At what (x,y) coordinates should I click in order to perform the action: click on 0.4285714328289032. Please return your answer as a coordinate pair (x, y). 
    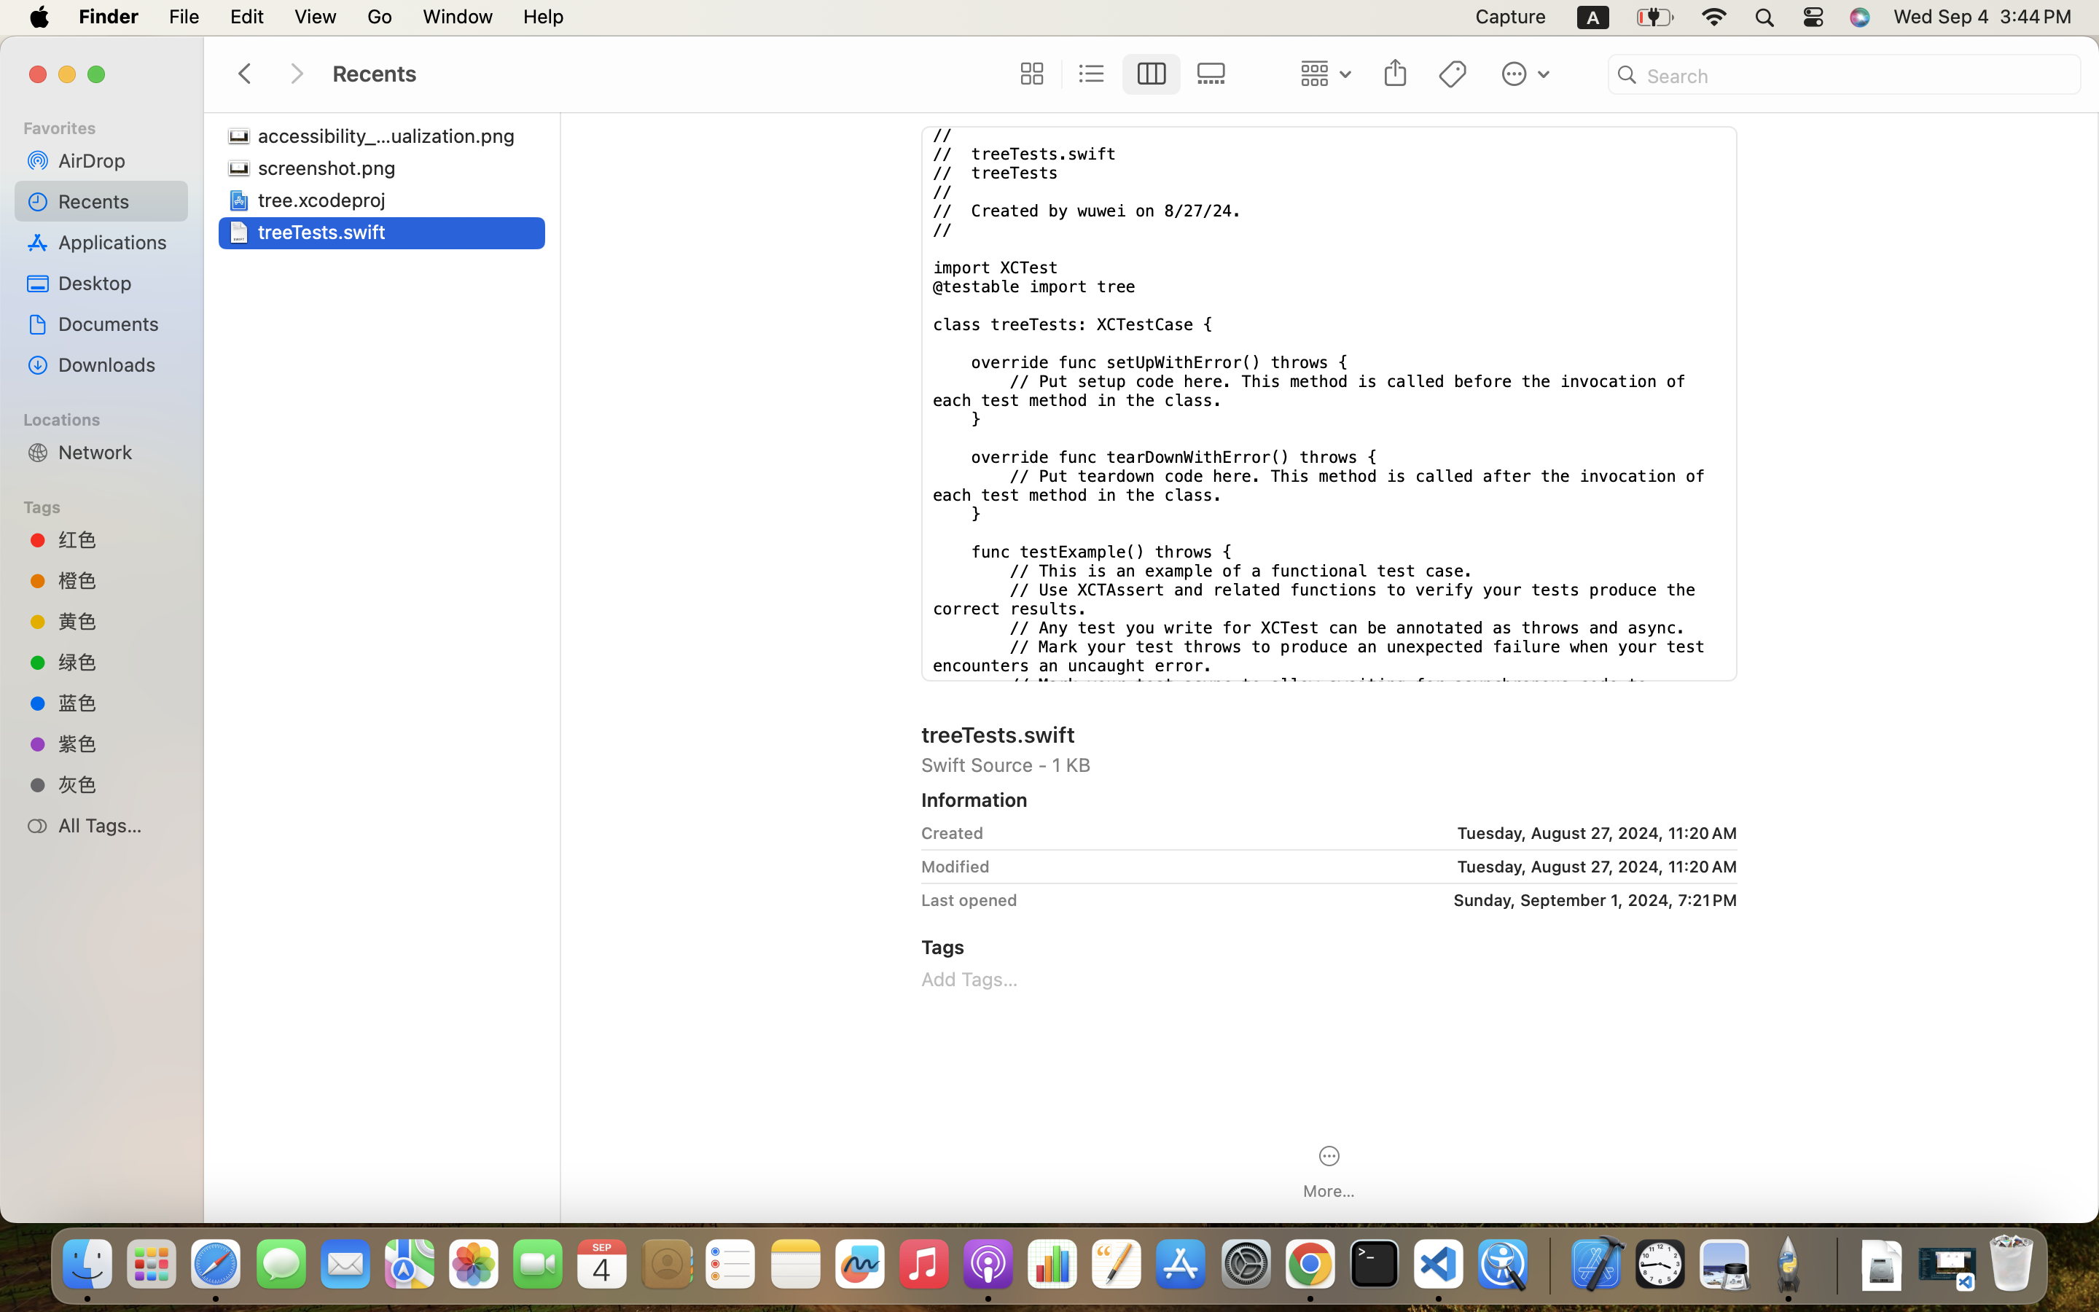
    Looking at the image, I should click on (1549, 1265).